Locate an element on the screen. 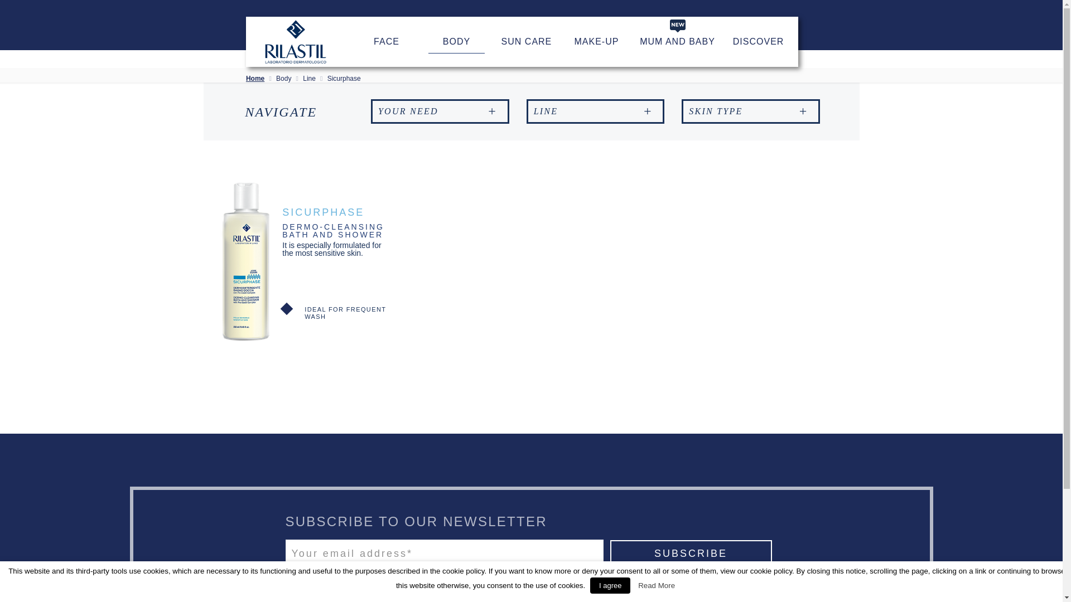 The image size is (1071, 602). Rilastil is located at coordinates (296, 41).